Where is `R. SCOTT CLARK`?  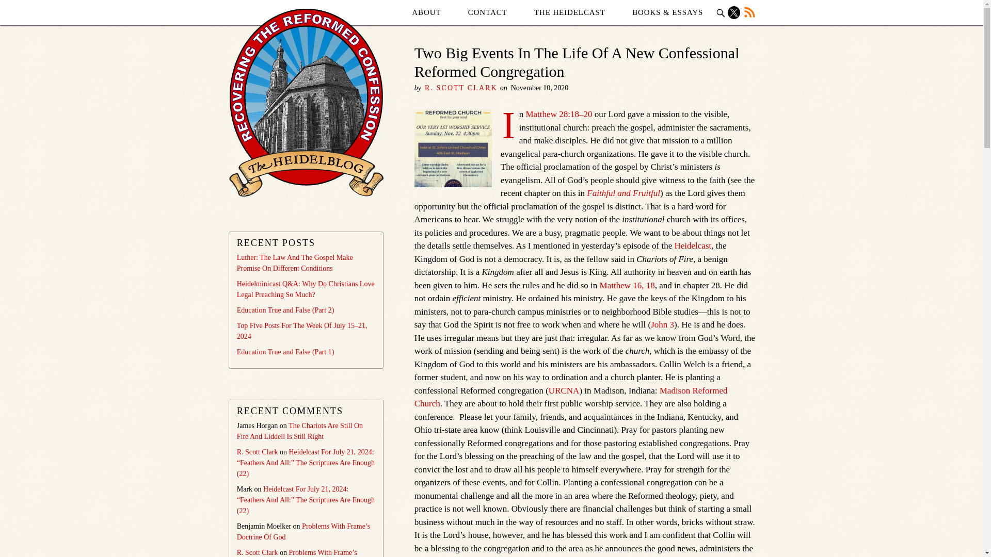
R. SCOTT CLARK is located at coordinates (461, 88).